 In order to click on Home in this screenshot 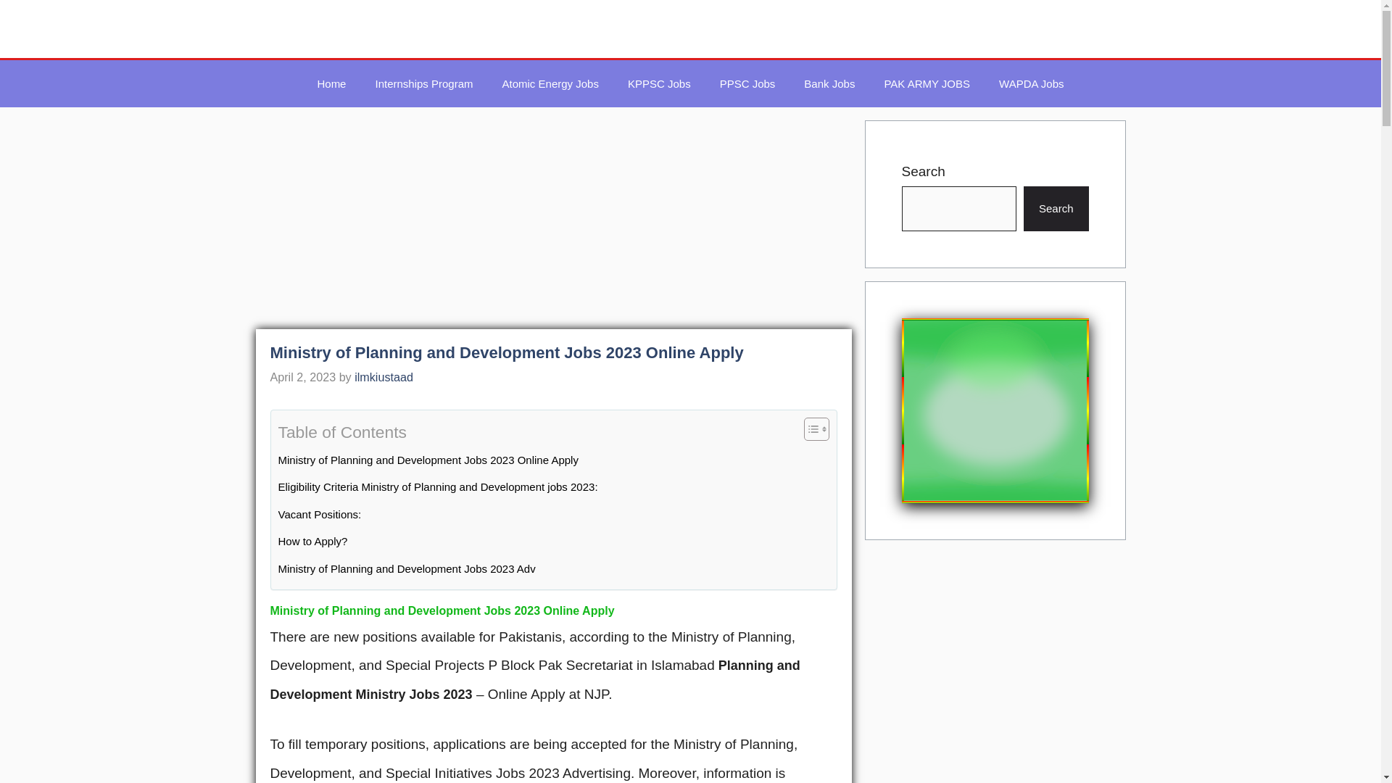, I will do `click(331, 83)`.